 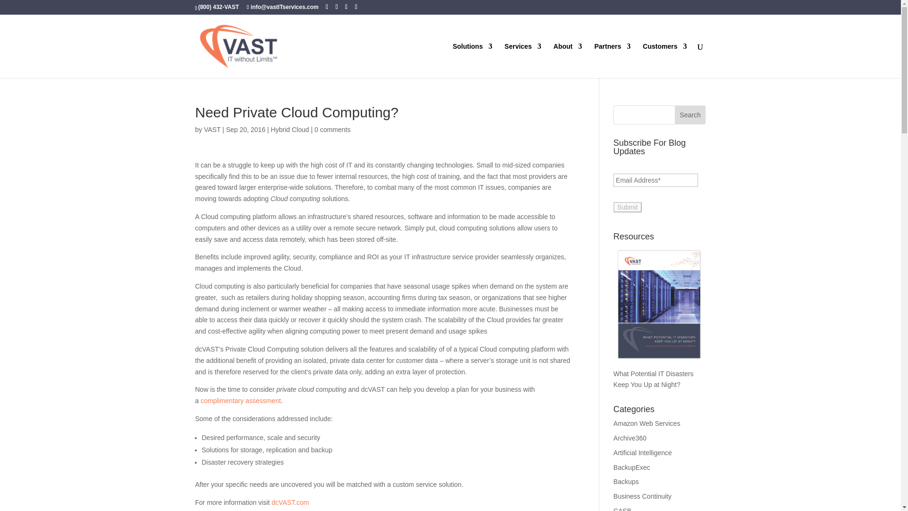 I want to click on Solutions, so click(x=472, y=61).